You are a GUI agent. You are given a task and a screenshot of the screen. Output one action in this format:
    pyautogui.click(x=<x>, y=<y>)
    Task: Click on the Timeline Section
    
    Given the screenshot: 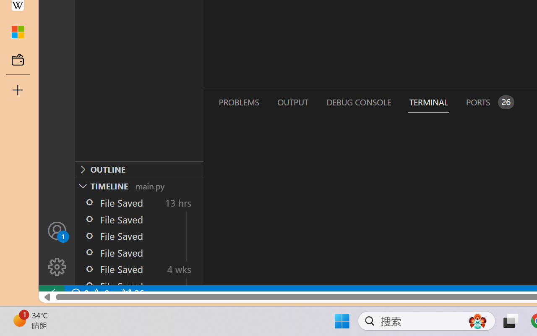 What is the action you would take?
    pyautogui.click(x=139, y=186)
    